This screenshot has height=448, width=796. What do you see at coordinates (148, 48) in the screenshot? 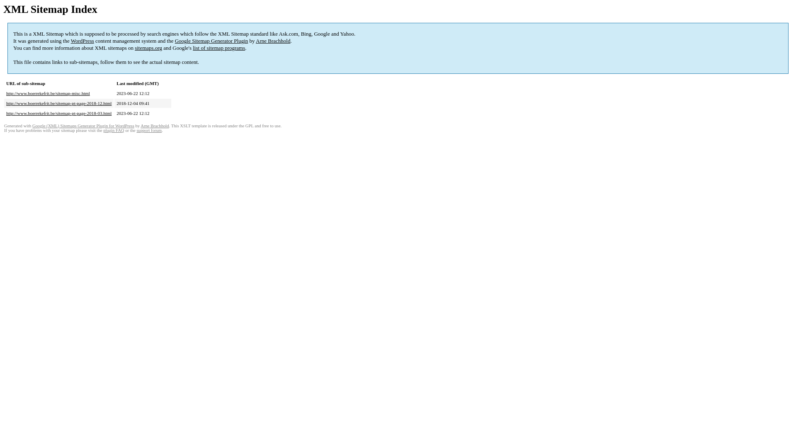
I see `sitemaps.org` at bounding box center [148, 48].